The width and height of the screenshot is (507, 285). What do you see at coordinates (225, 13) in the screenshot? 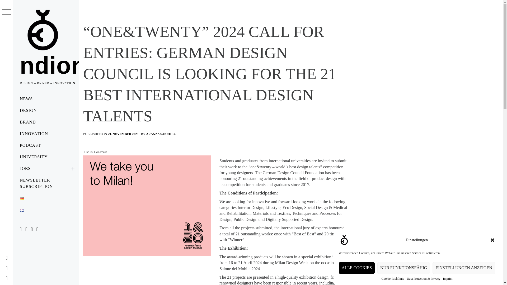
I see `Search` at bounding box center [225, 13].